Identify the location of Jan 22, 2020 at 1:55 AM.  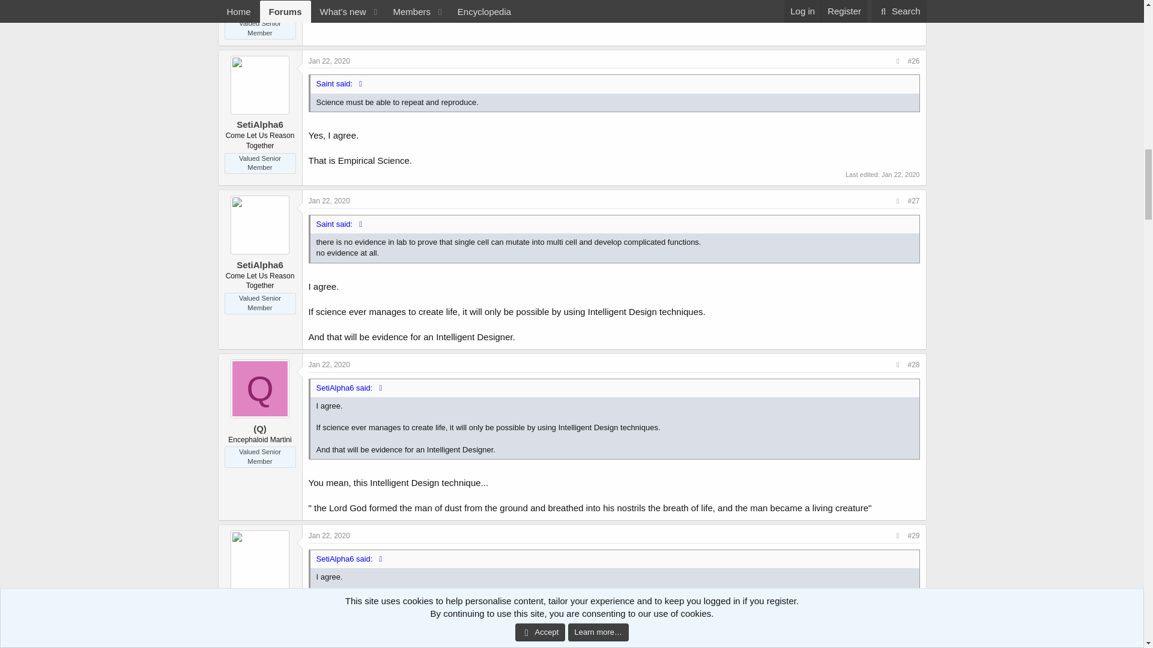
(329, 364).